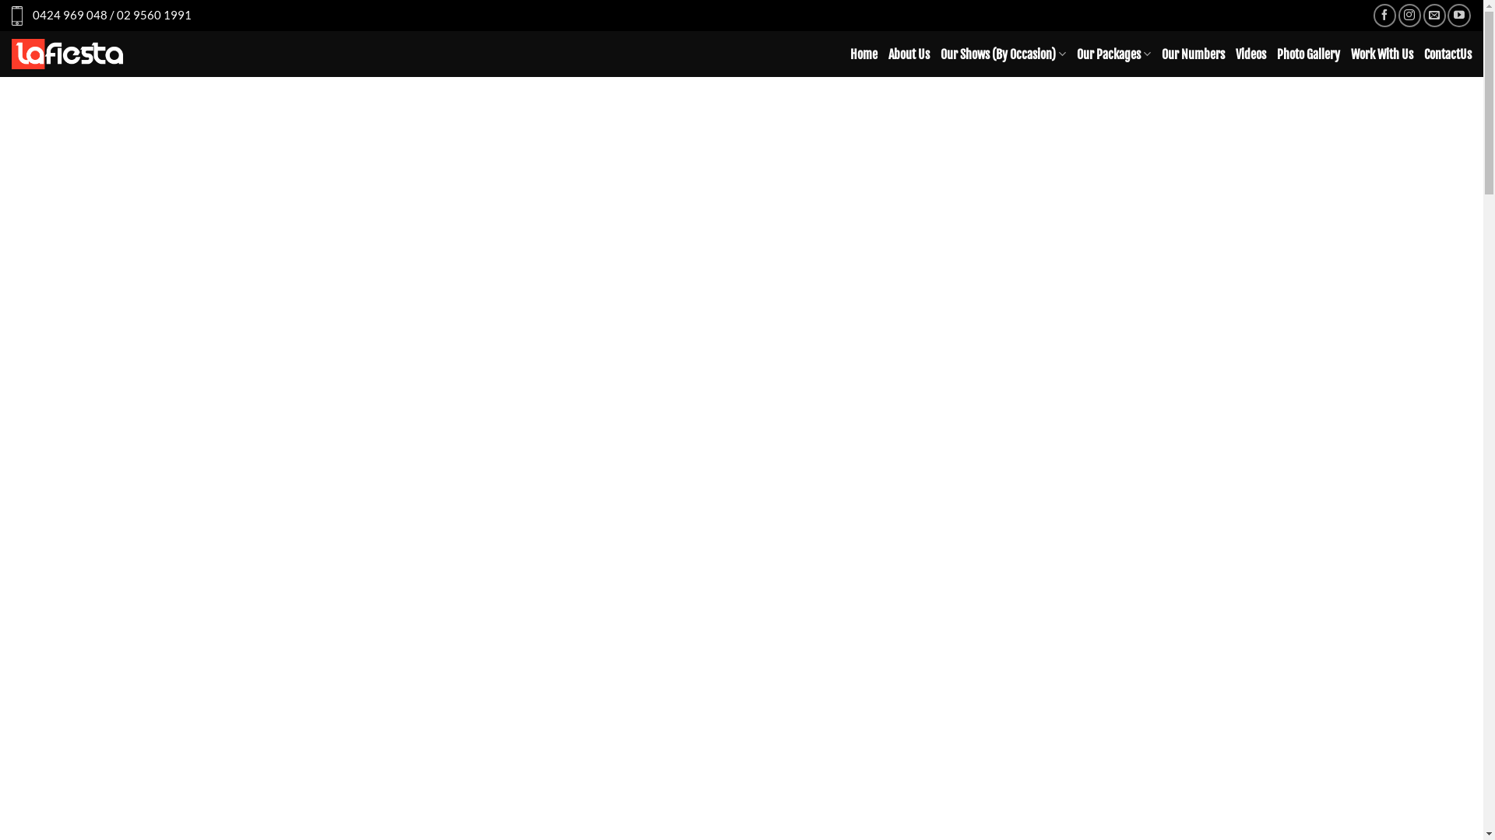  What do you see at coordinates (1459, 16) in the screenshot?
I see `Follow on YouTube` at bounding box center [1459, 16].